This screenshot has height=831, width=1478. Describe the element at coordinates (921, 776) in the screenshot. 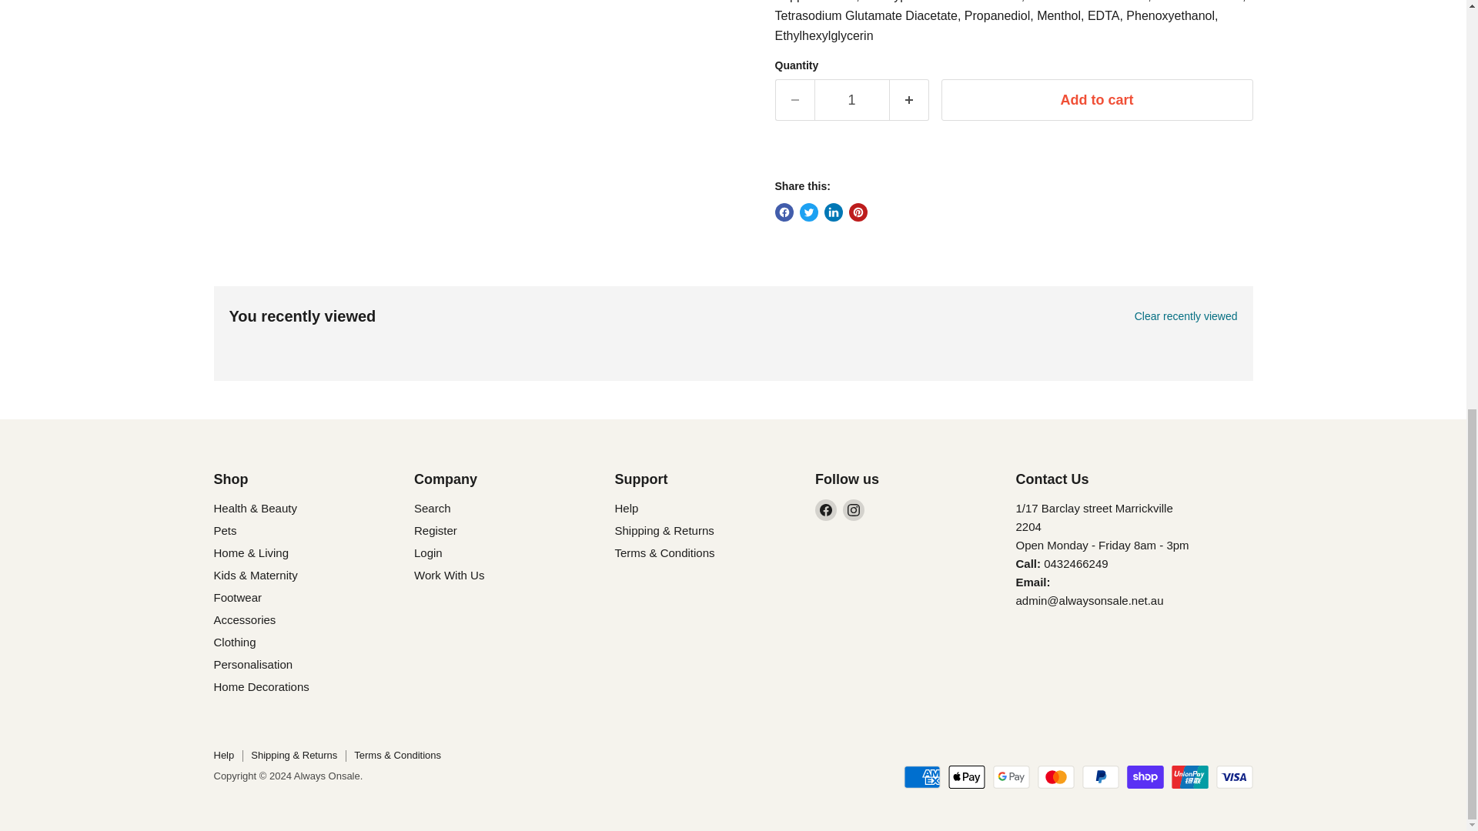

I see `American Express` at that location.